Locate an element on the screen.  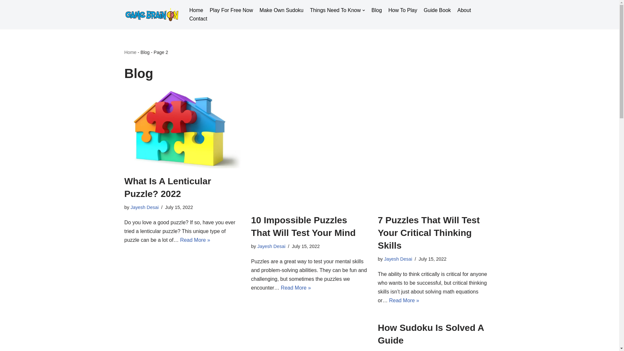
How To Play is located at coordinates (403, 10).